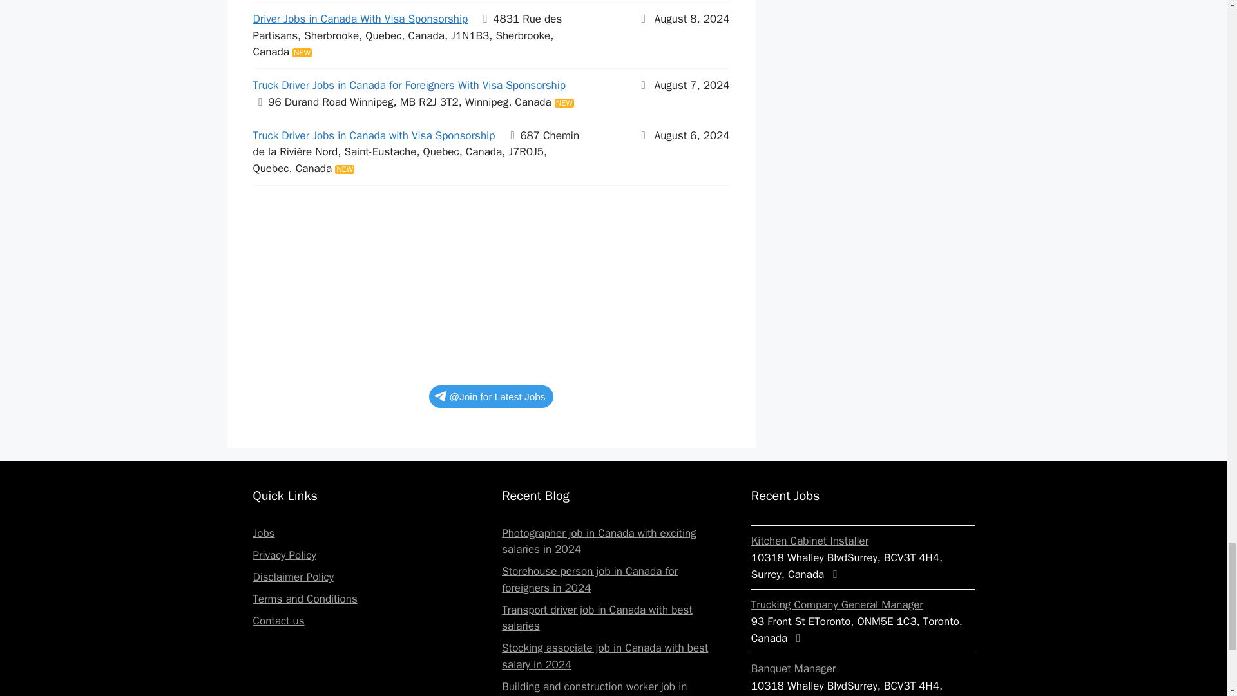 Image resolution: width=1237 pixels, height=696 pixels. Describe the element at coordinates (374, 135) in the screenshot. I see `Truck Driver Jobs in Canada with Visa Sponsorship` at that location.